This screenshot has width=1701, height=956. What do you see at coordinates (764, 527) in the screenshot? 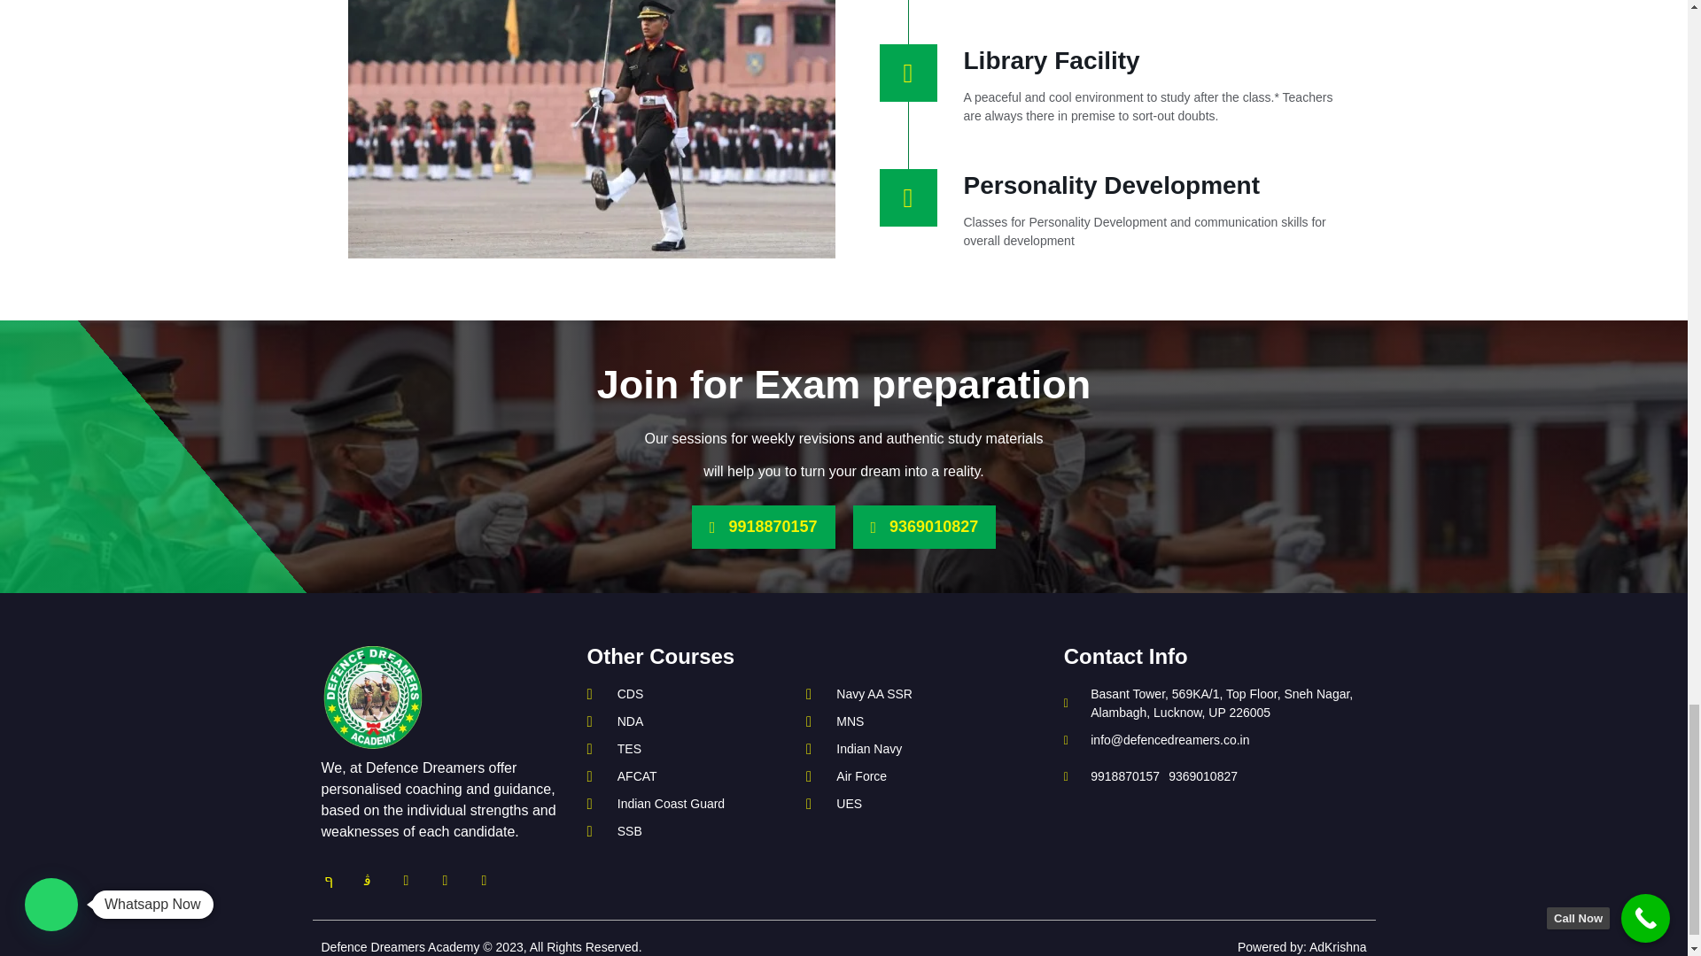
I see `9918870157` at bounding box center [764, 527].